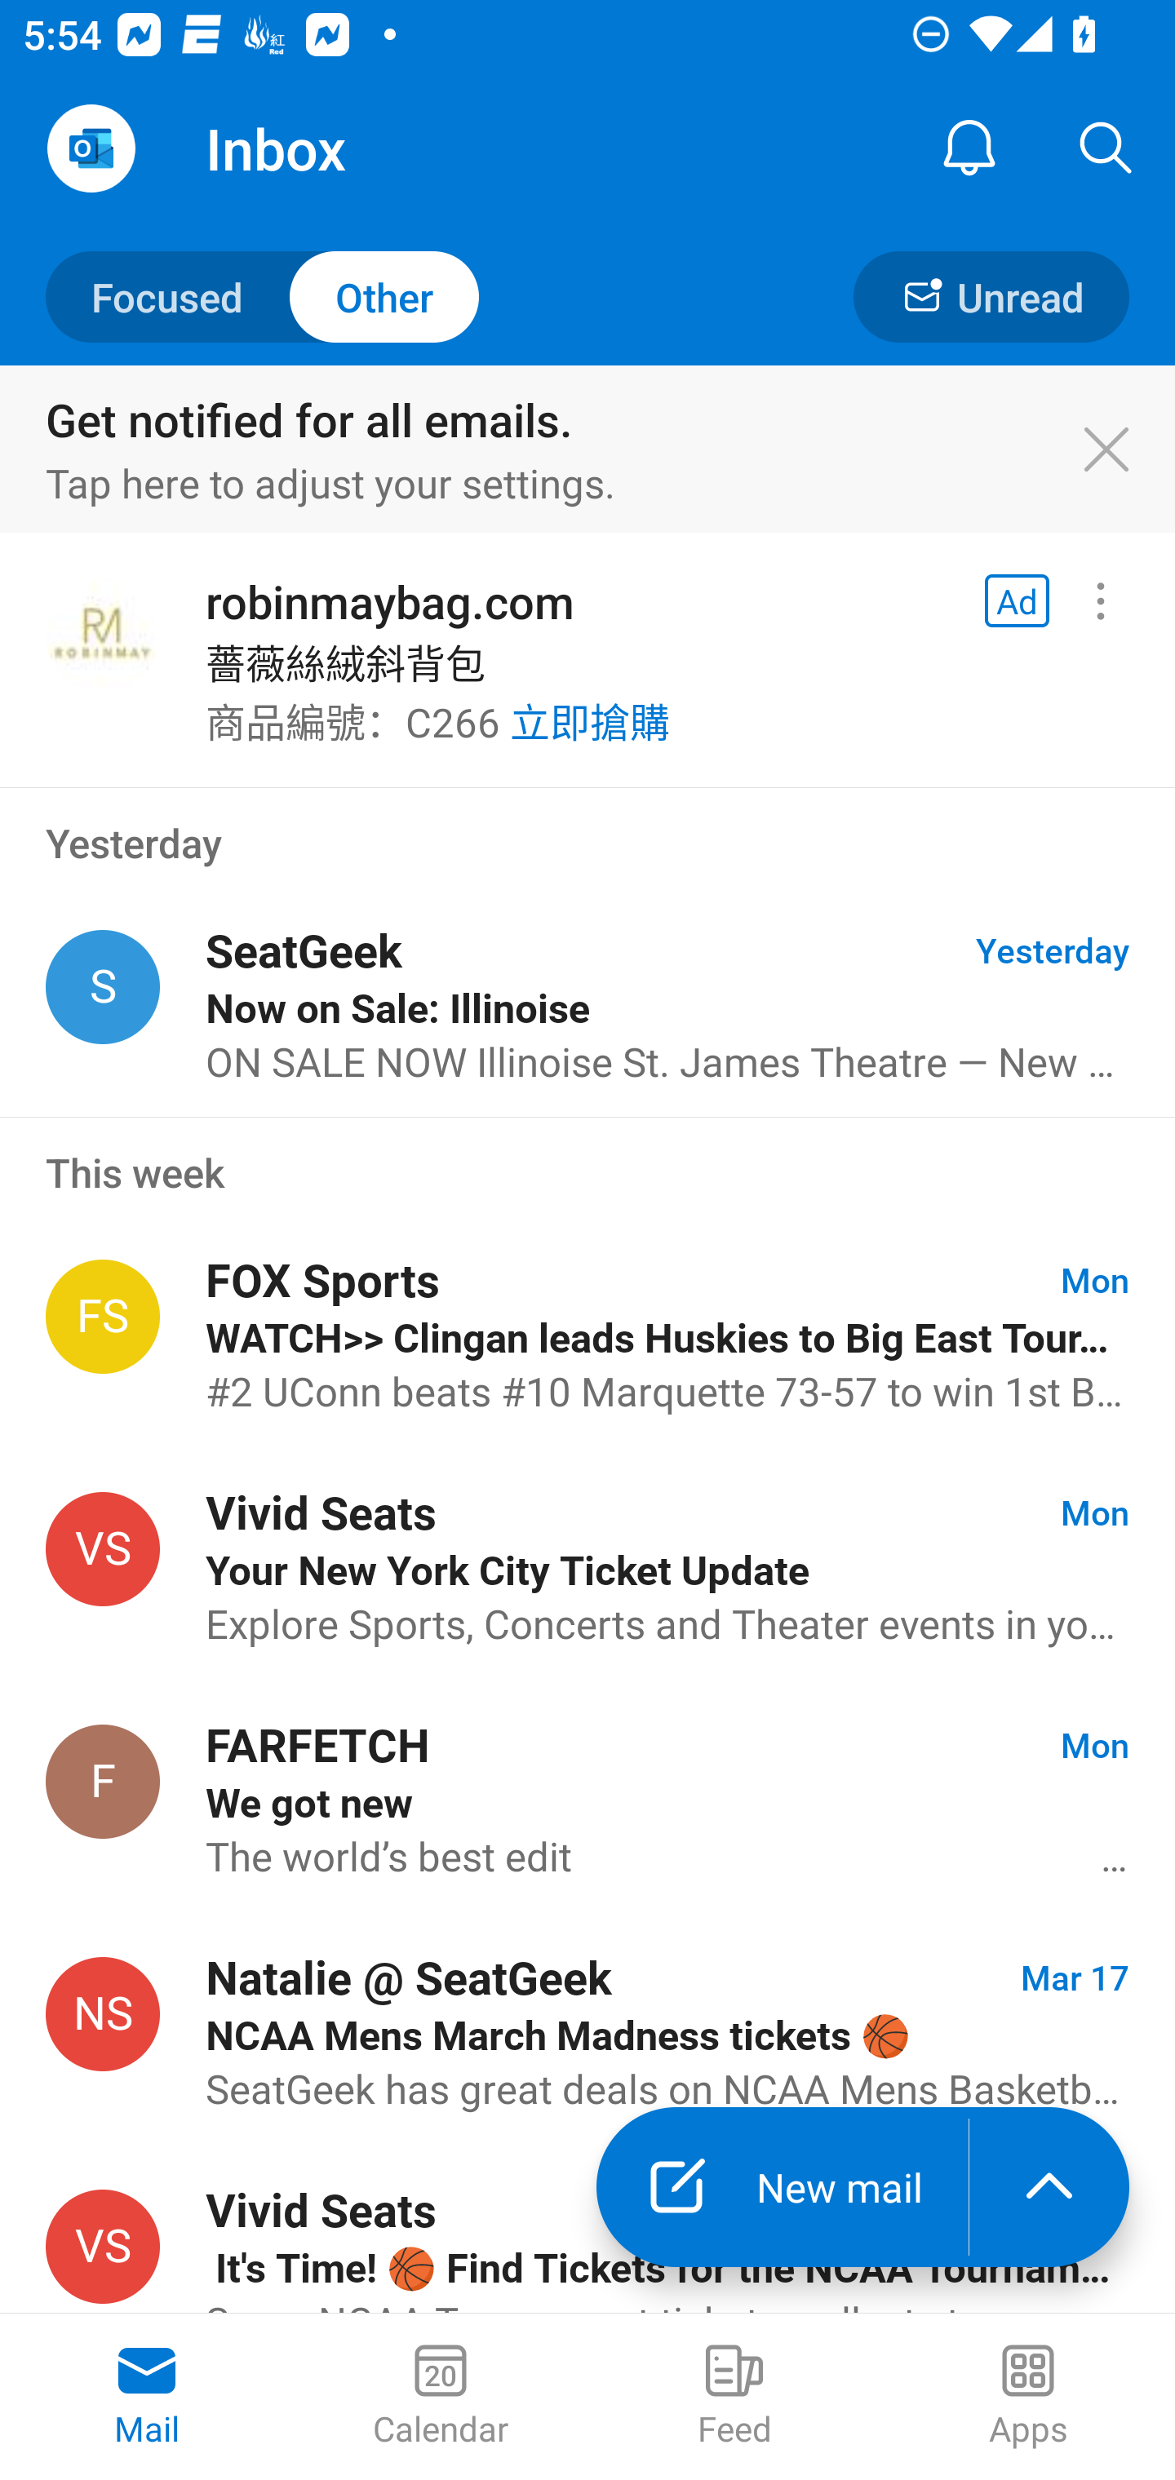 This screenshot has width=1175, height=2480. I want to click on SeatGeek, events@seatgeek.com, so click(103, 987).